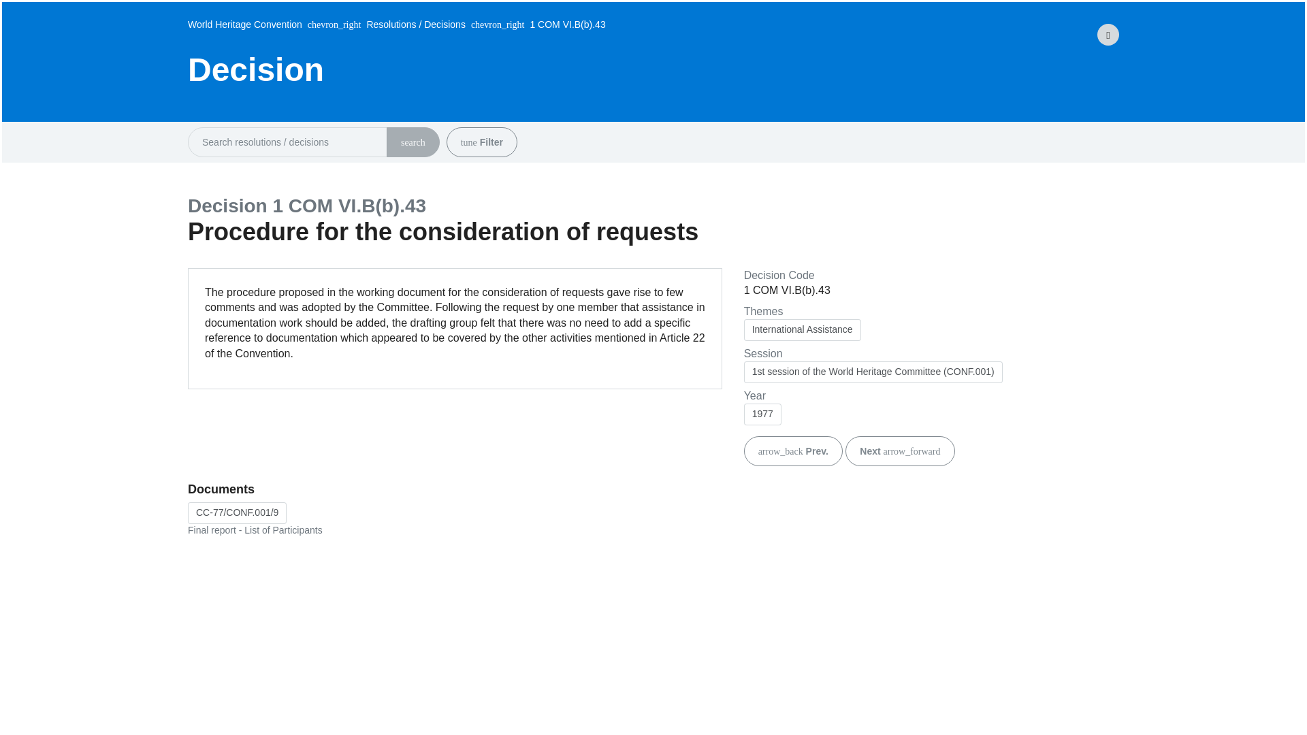  What do you see at coordinates (1108, 34) in the screenshot?
I see `Share` at bounding box center [1108, 34].